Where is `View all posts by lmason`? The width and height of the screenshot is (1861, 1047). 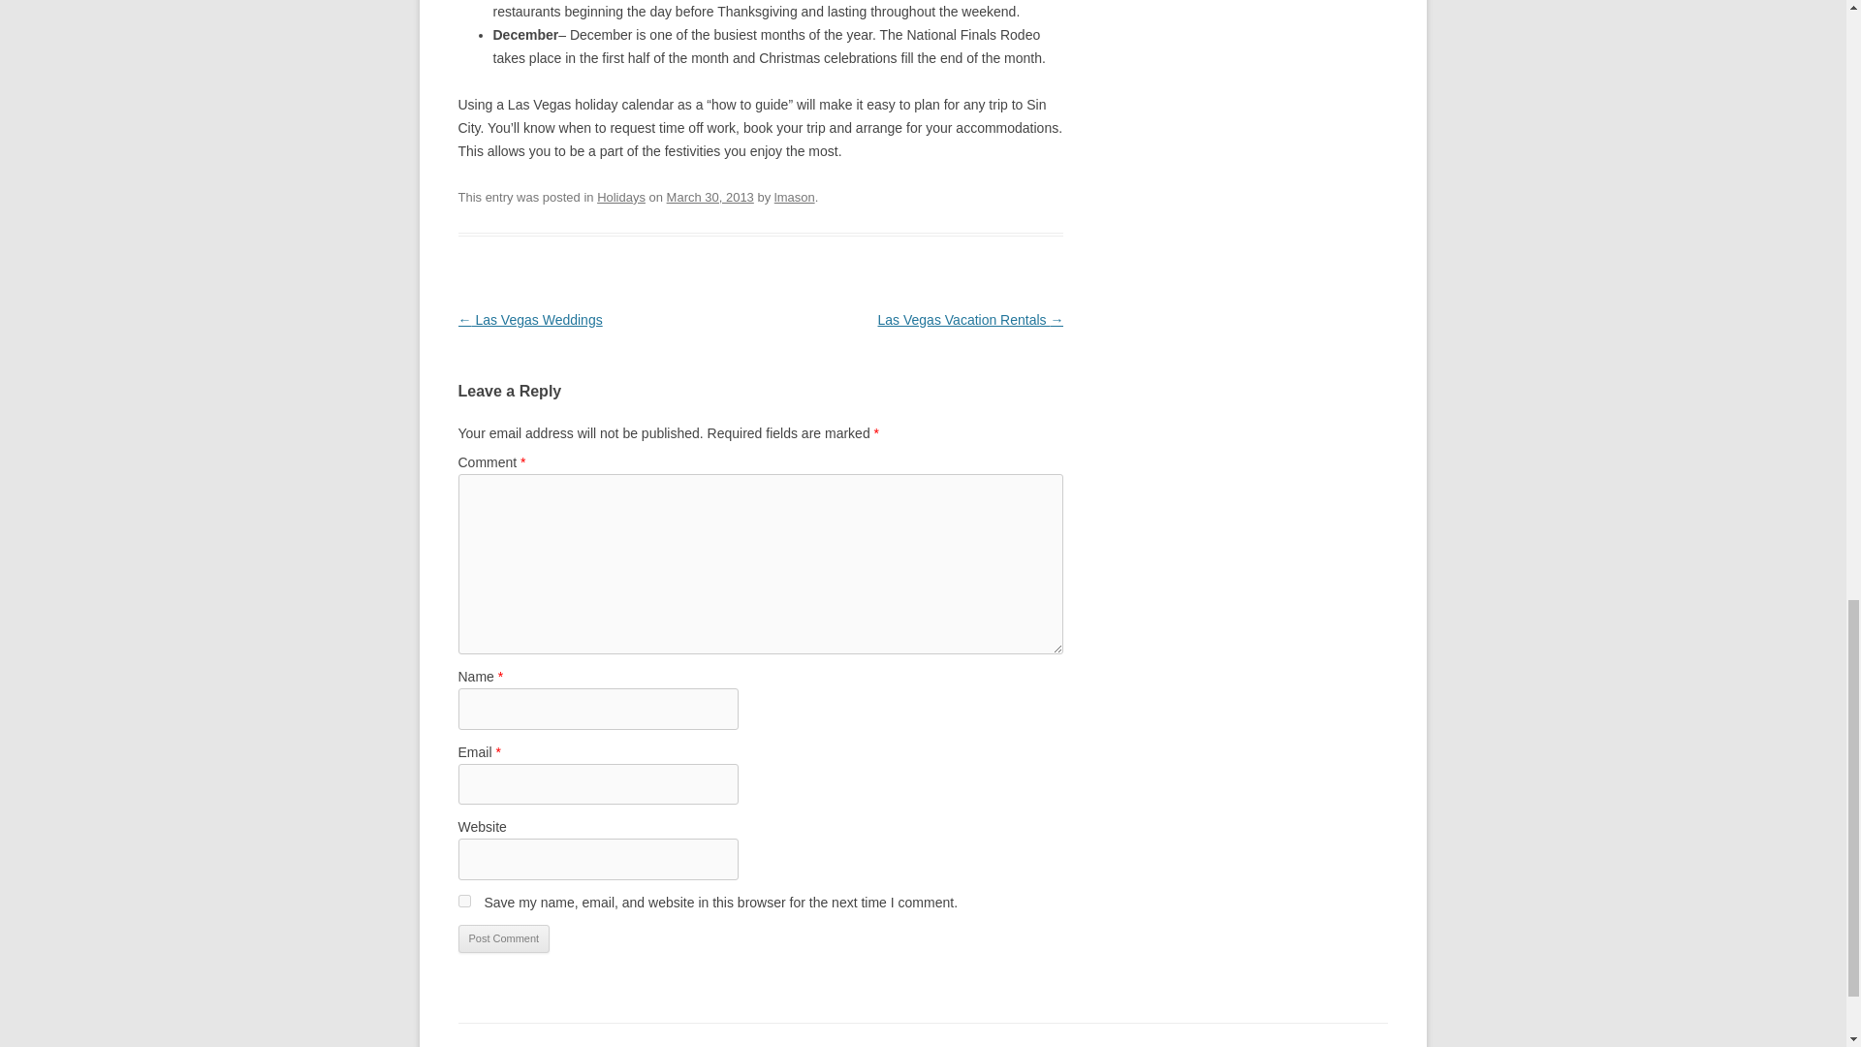
View all posts by lmason is located at coordinates (794, 196).